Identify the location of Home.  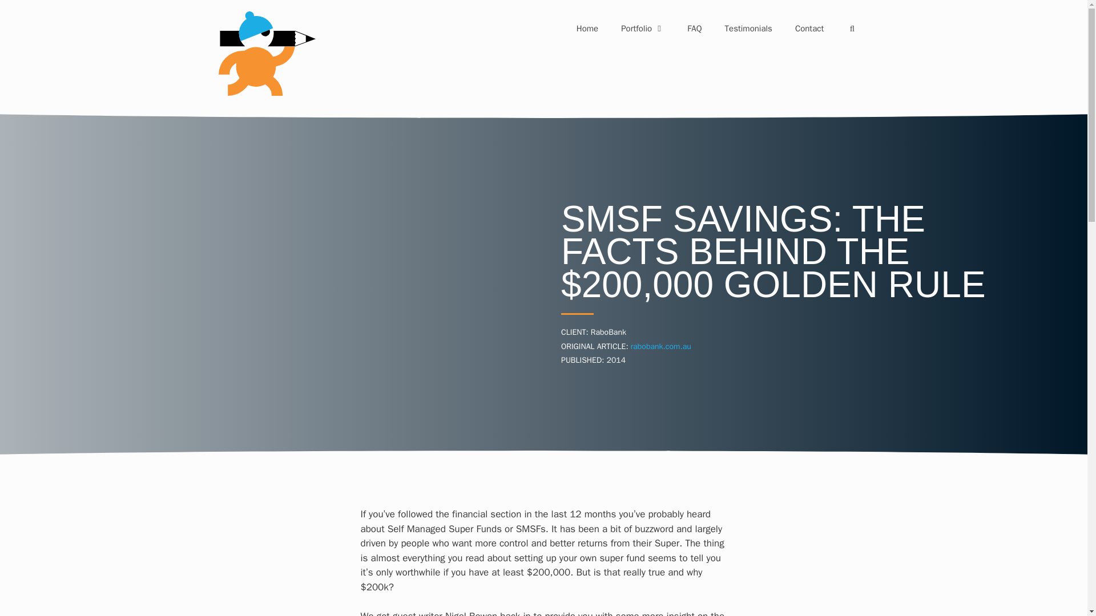
(587, 29).